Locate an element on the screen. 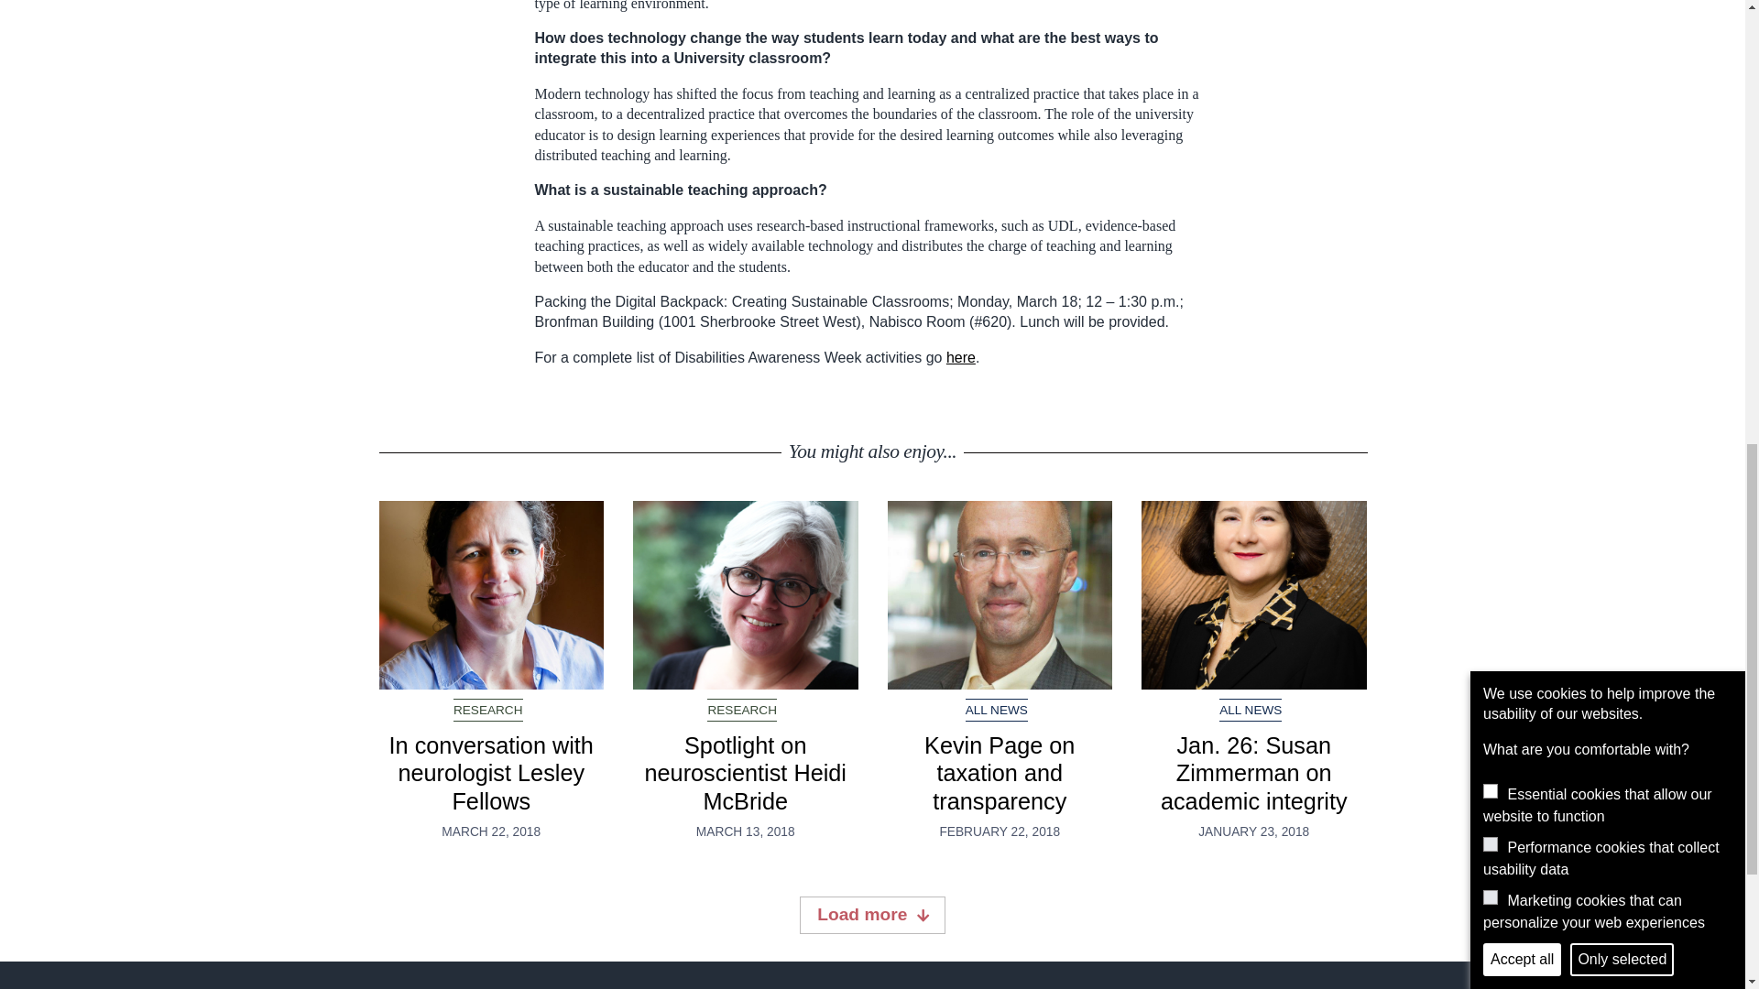  Spotlight on neuroscientist Heidi McBride is located at coordinates (746, 594).